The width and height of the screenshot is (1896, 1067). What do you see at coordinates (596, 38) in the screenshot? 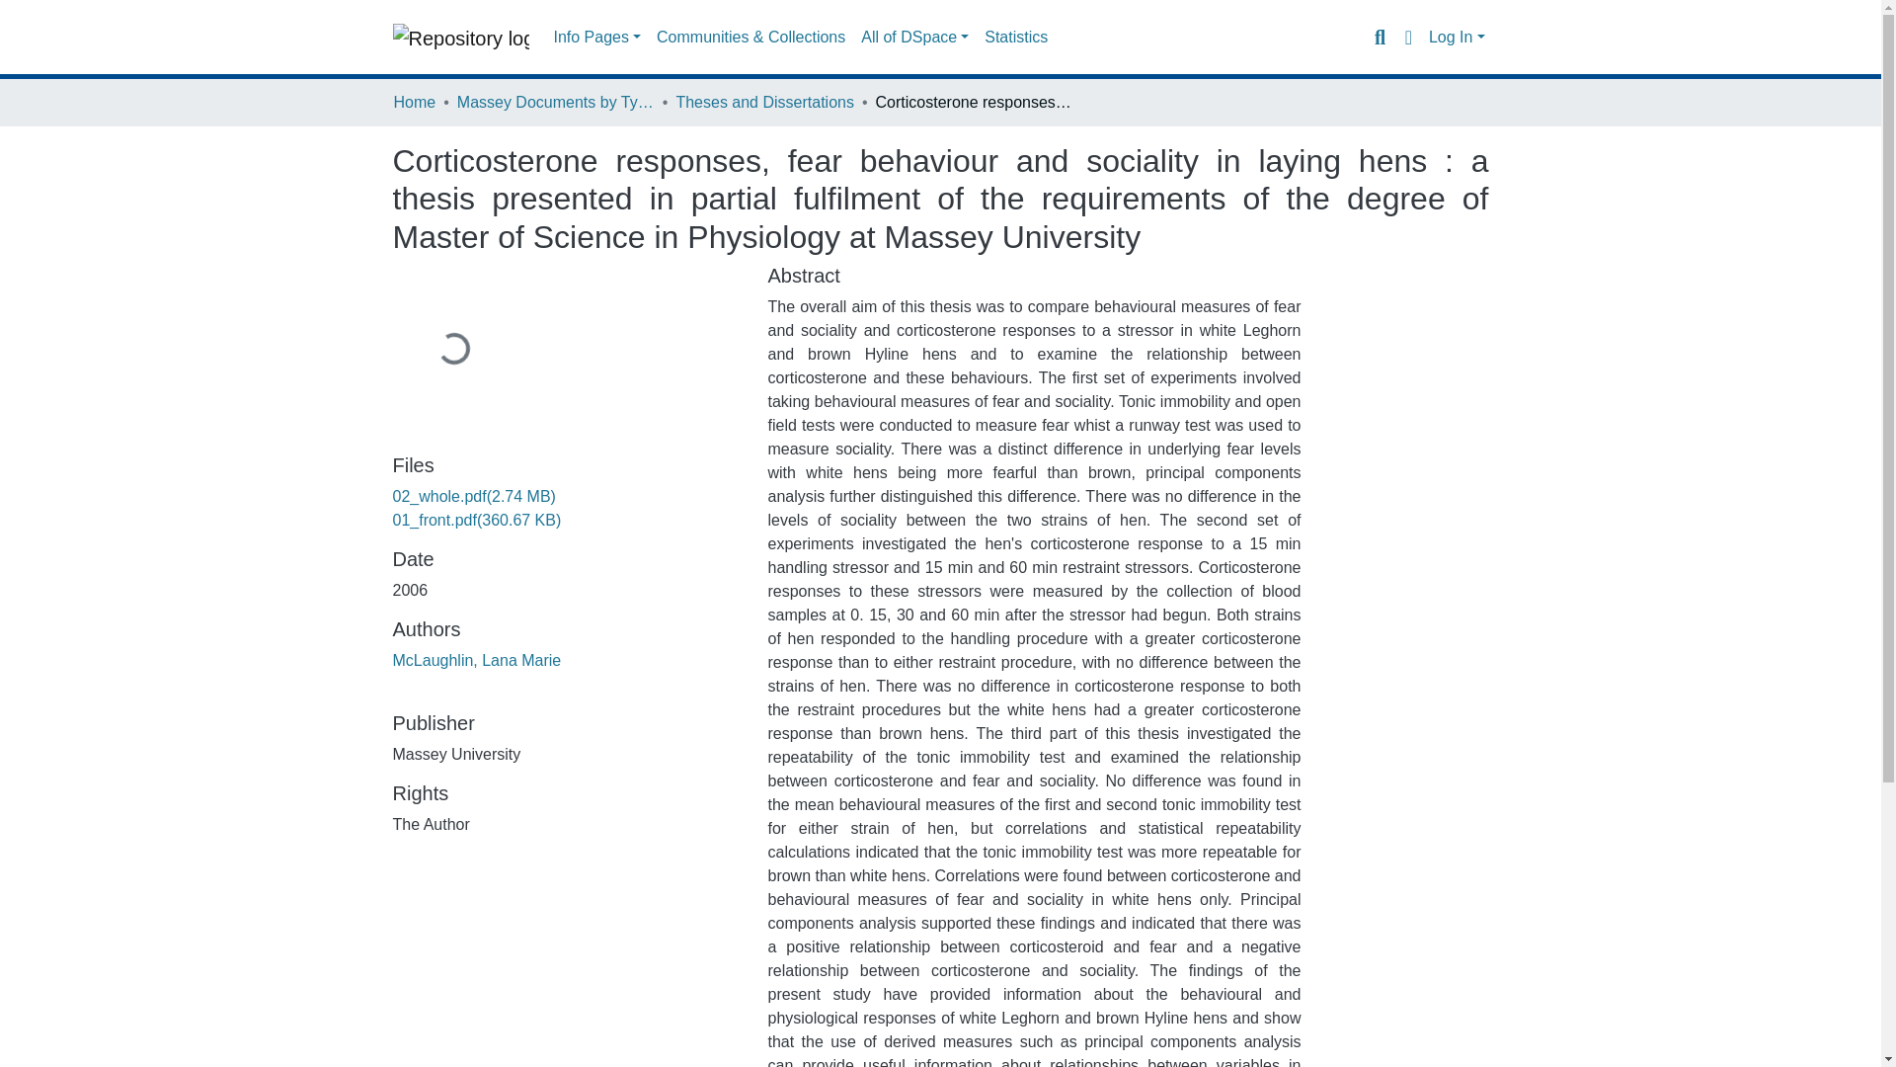
I see `Info Pages` at bounding box center [596, 38].